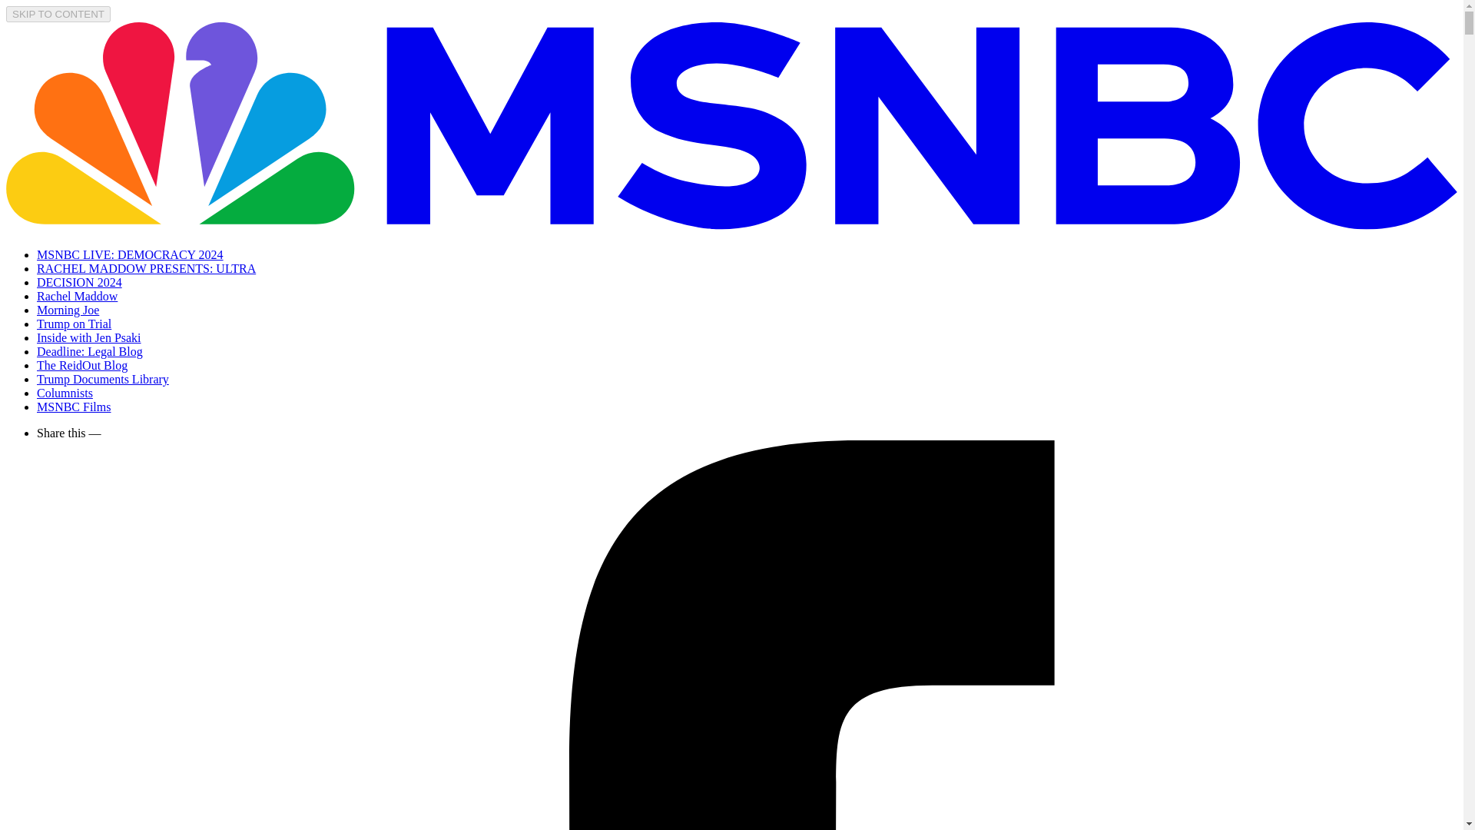 The width and height of the screenshot is (1475, 830). I want to click on The ReidOut Blog, so click(81, 364).